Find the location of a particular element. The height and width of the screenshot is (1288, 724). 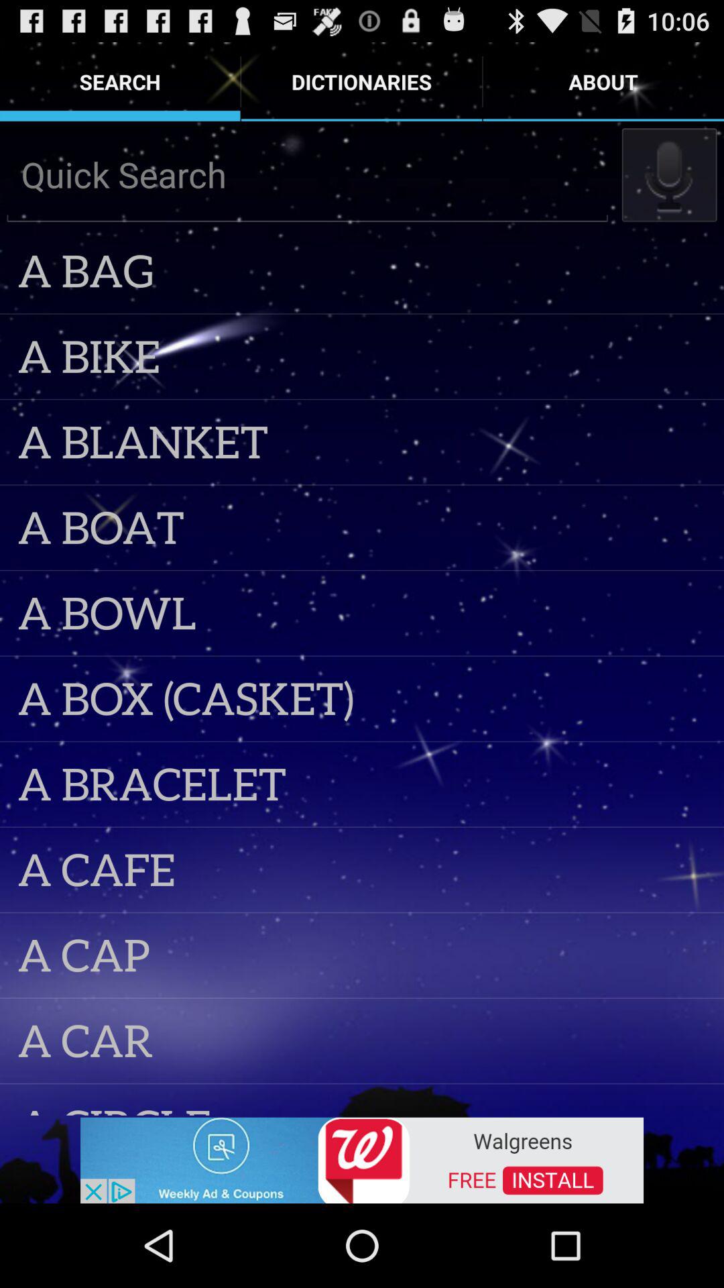

walgreens is located at coordinates (362, 1159).